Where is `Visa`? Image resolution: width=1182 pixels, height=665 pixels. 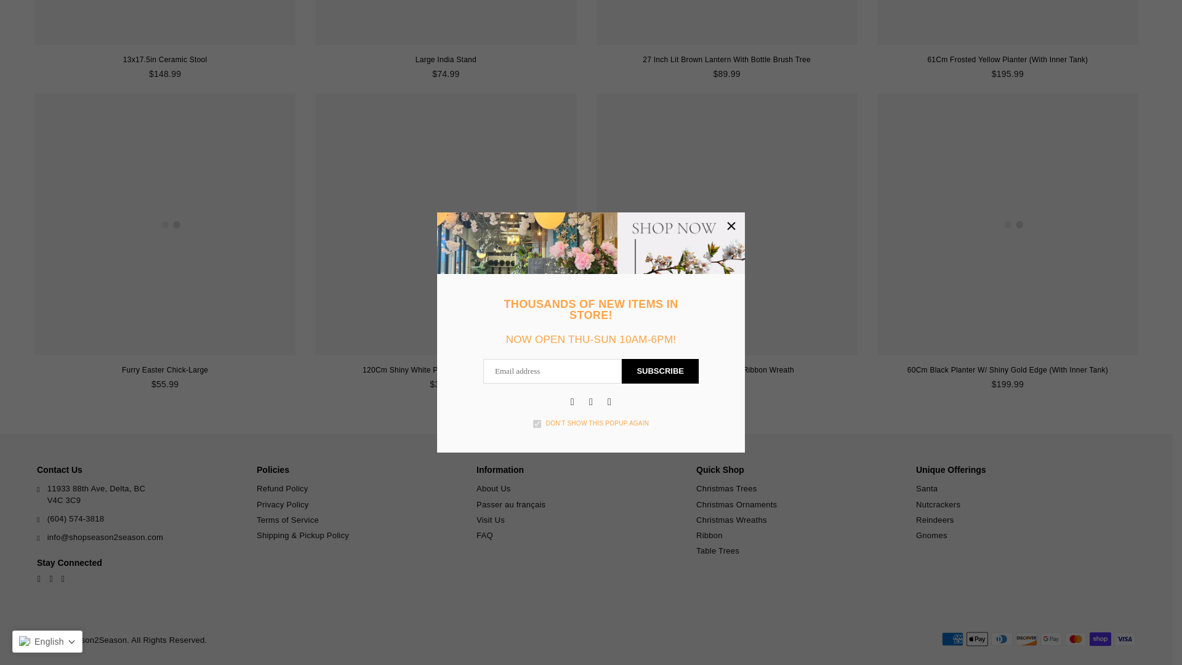 Visa is located at coordinates (1125, 639).